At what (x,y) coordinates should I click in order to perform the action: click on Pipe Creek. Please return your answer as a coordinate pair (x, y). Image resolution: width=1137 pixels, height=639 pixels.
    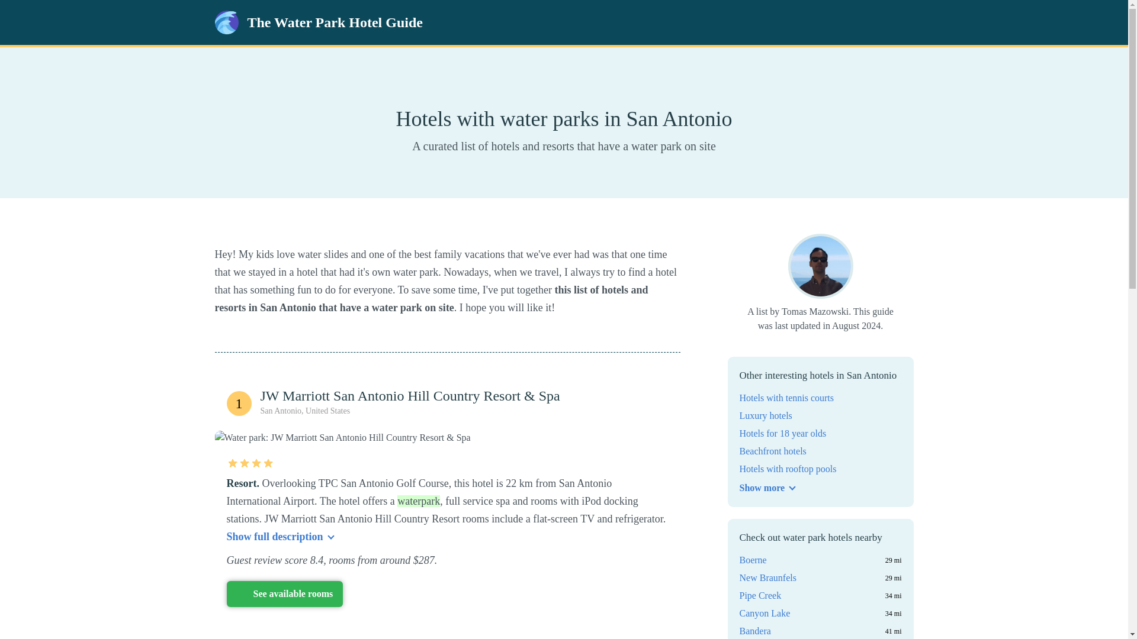
    Looking at the image, I should click on (760, 595).